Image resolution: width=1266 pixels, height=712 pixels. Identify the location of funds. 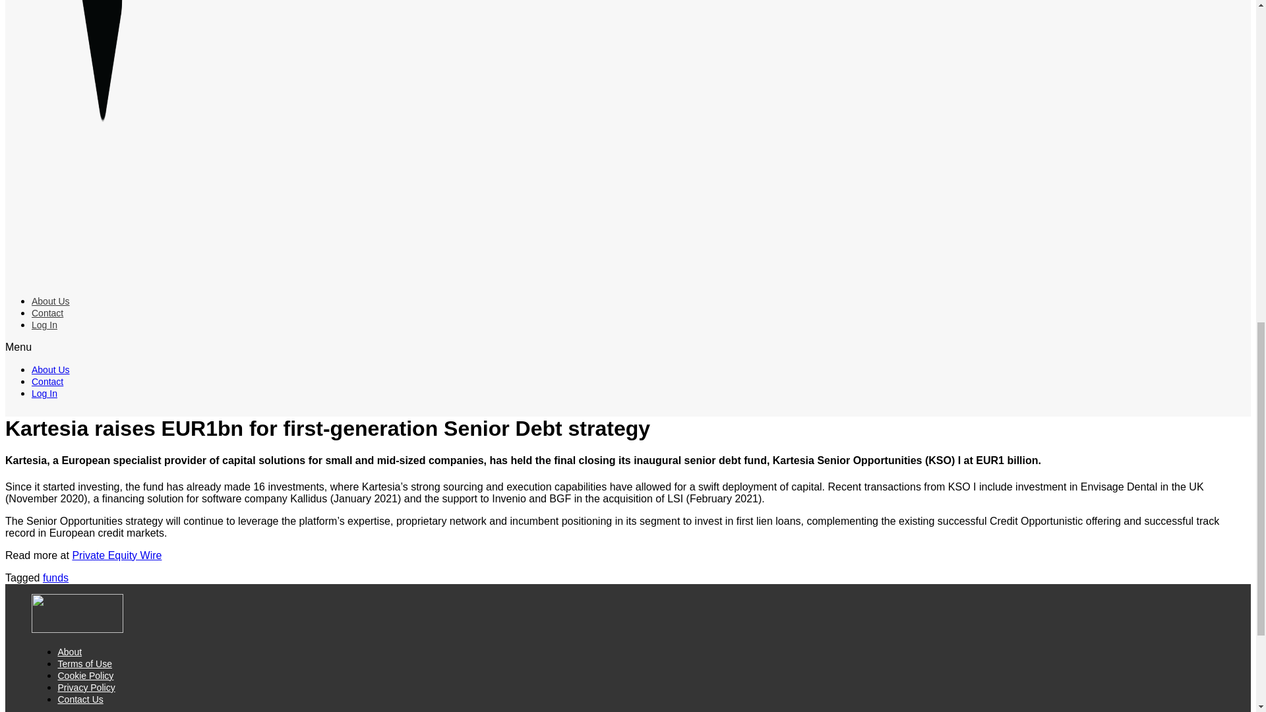
(55, 578).